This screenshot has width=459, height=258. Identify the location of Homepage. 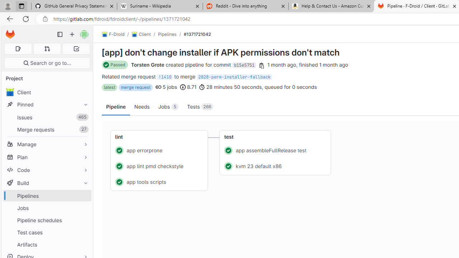
(10, 34).